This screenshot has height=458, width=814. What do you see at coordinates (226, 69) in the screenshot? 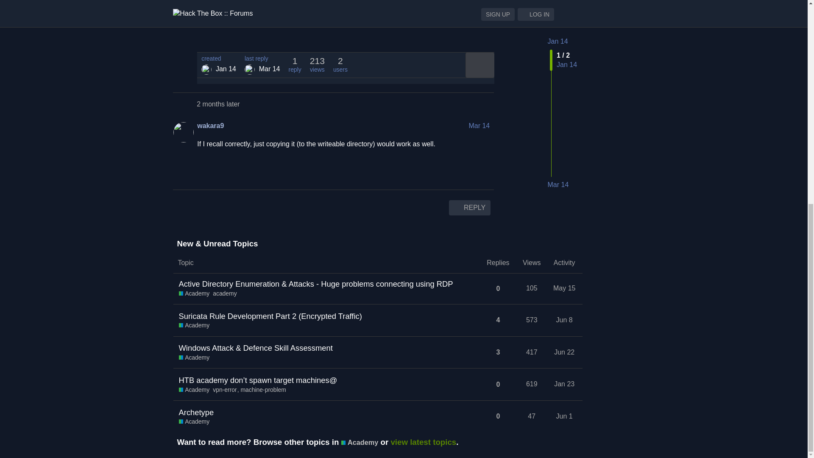
I see `Jan 14, 2024 2:05 am` at bounding box center [226, 69].